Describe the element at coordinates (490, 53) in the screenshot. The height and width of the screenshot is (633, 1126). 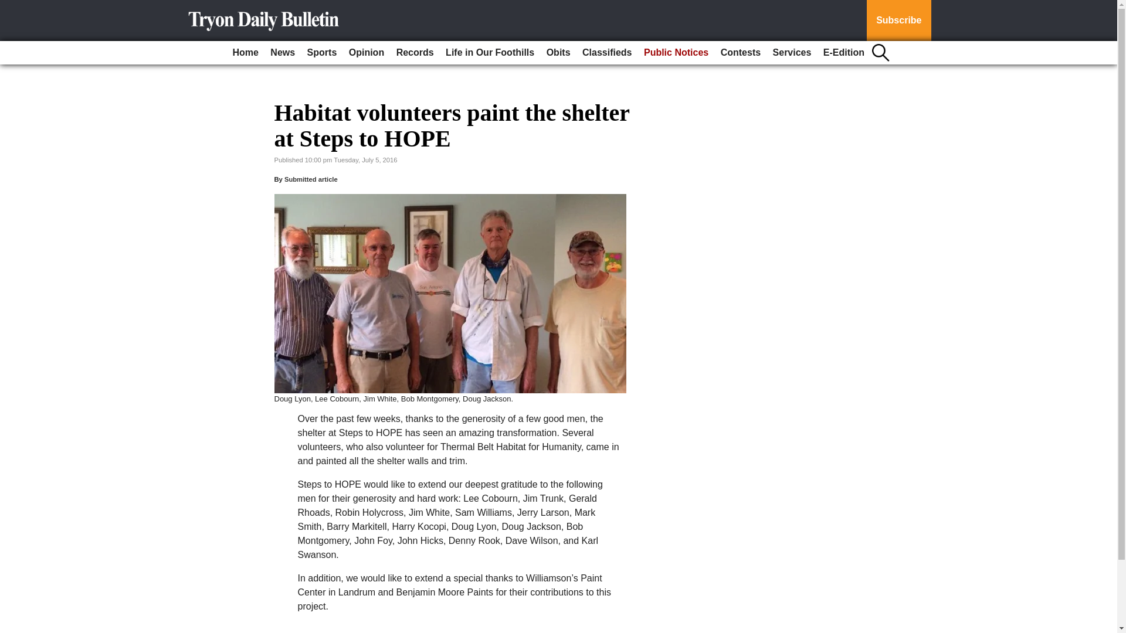
I see `Life in Our Foothills` at that location.